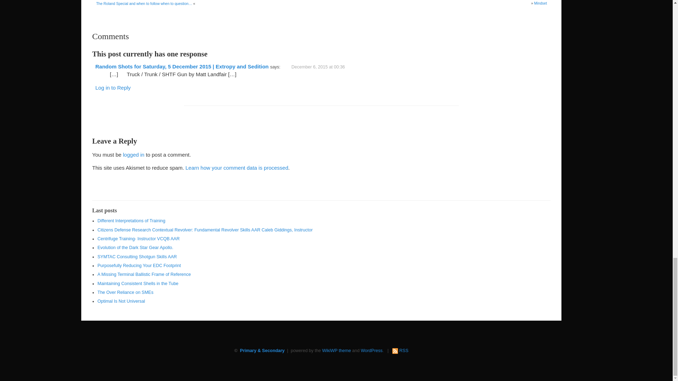 The width and height of the screenshot is (678, 381). Describe the element at coordinates (131, 220) in the screenshot. I see `Different Interpretations of Training` at that location.